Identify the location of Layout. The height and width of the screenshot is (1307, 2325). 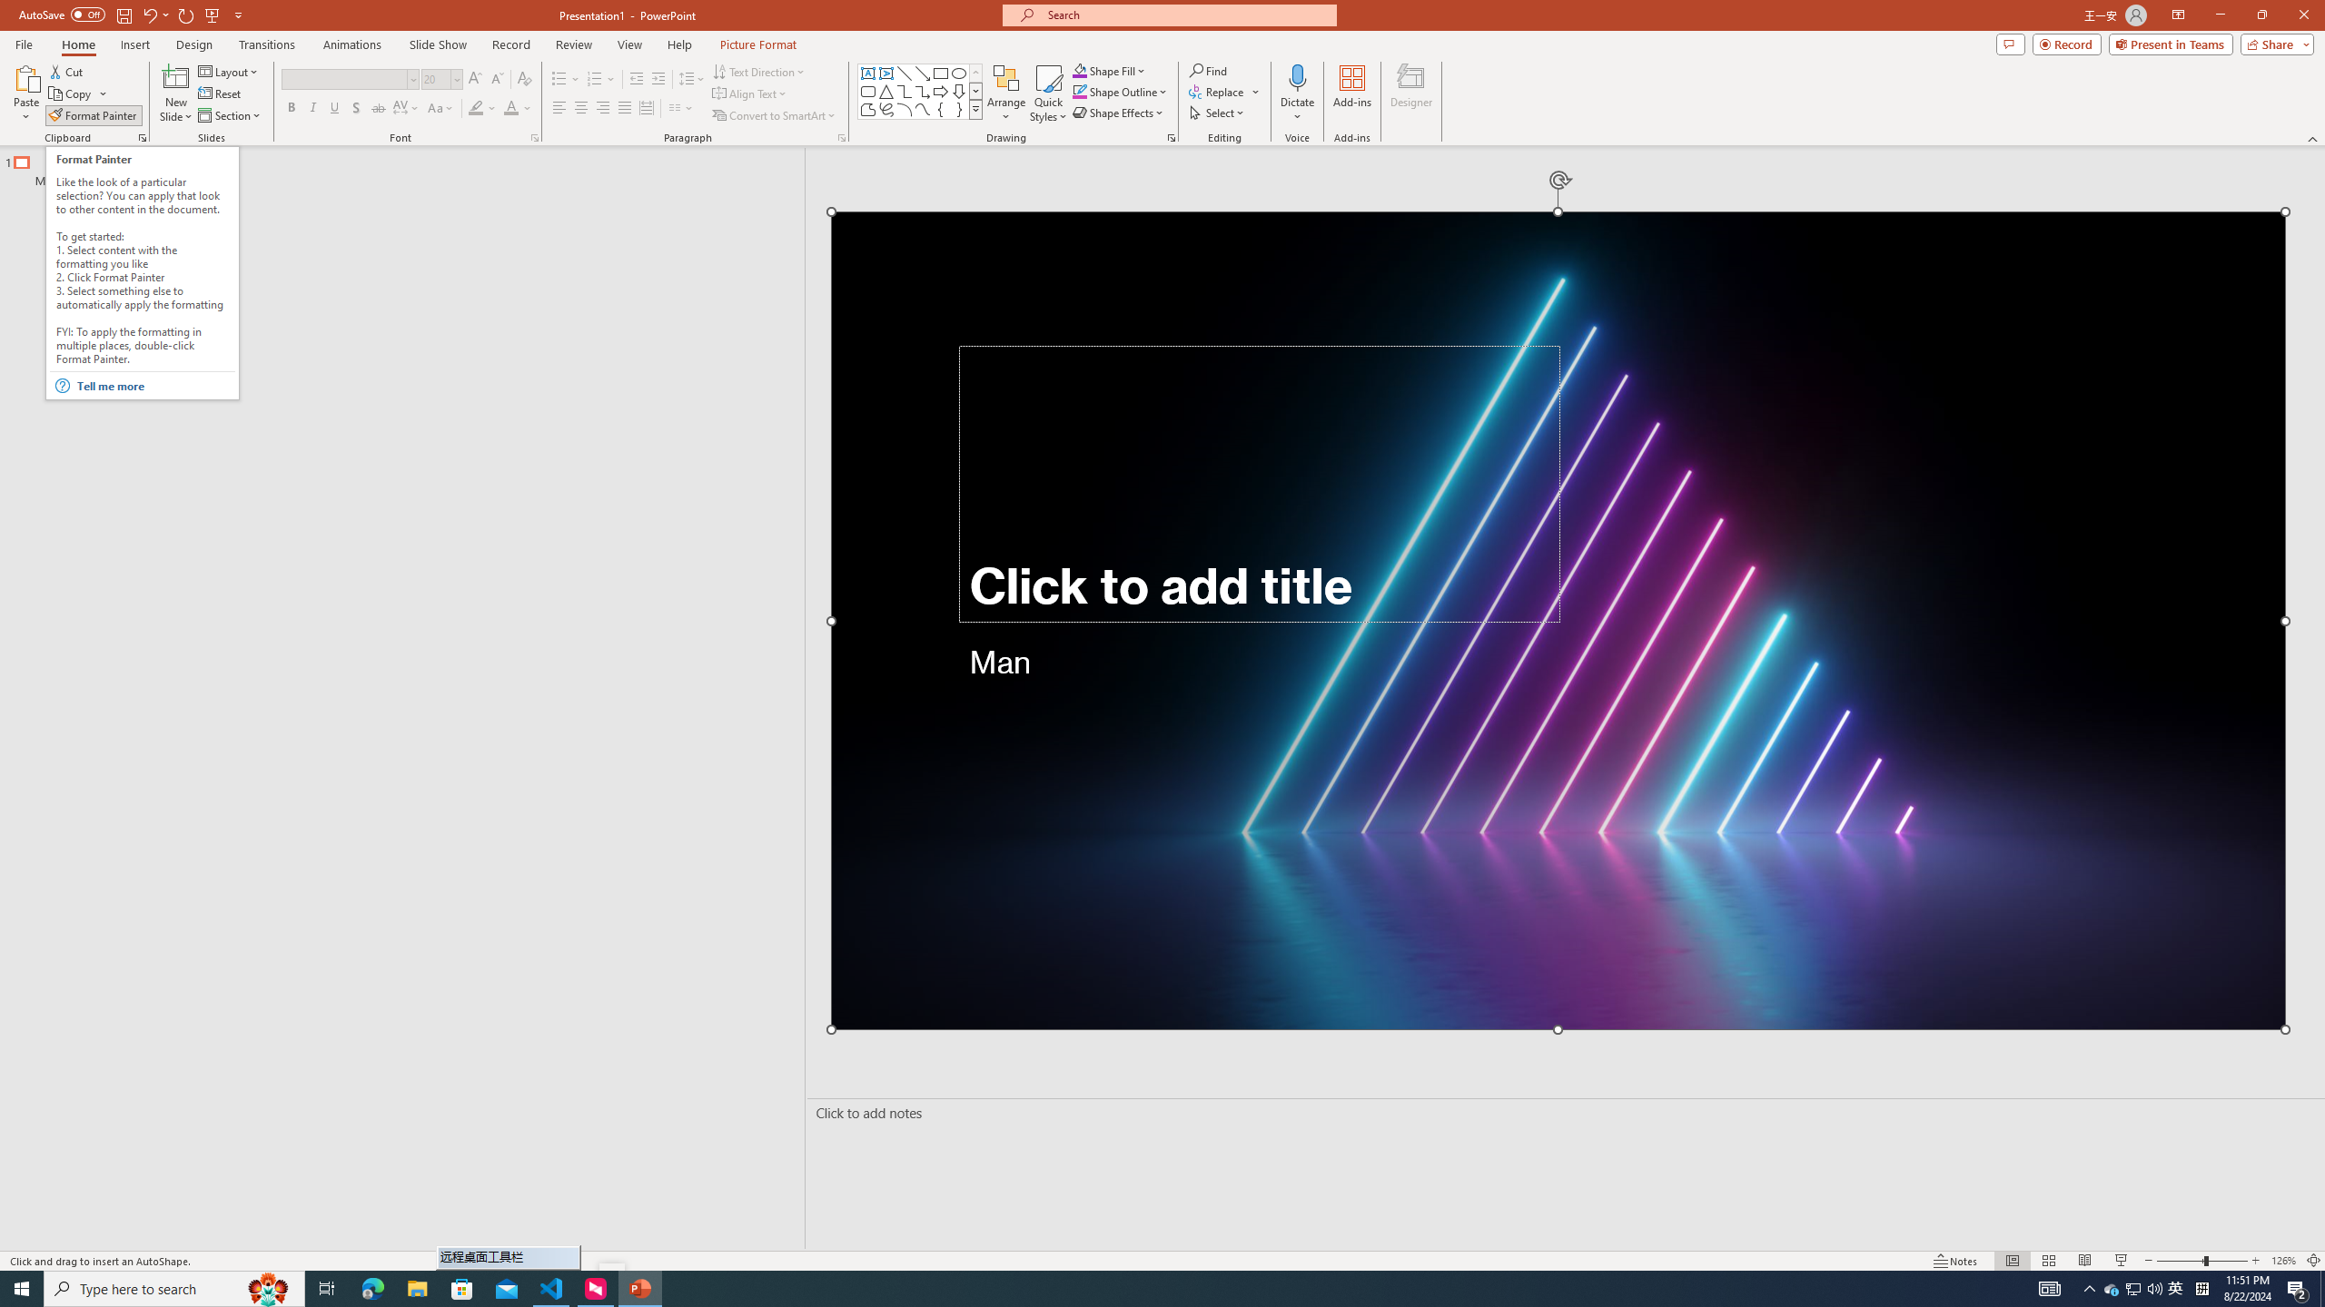
(230, 71).